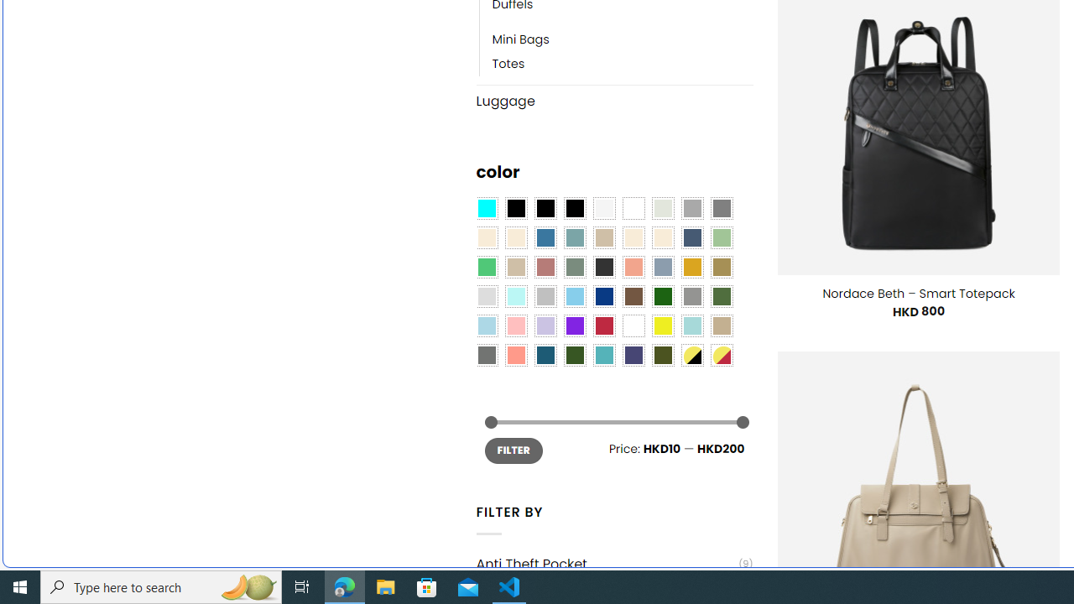 This screenshot has width=1074, height=604. Describe the element at coordinates (662, 267) in the screenshot. I see `Dusty Blue` at that location.